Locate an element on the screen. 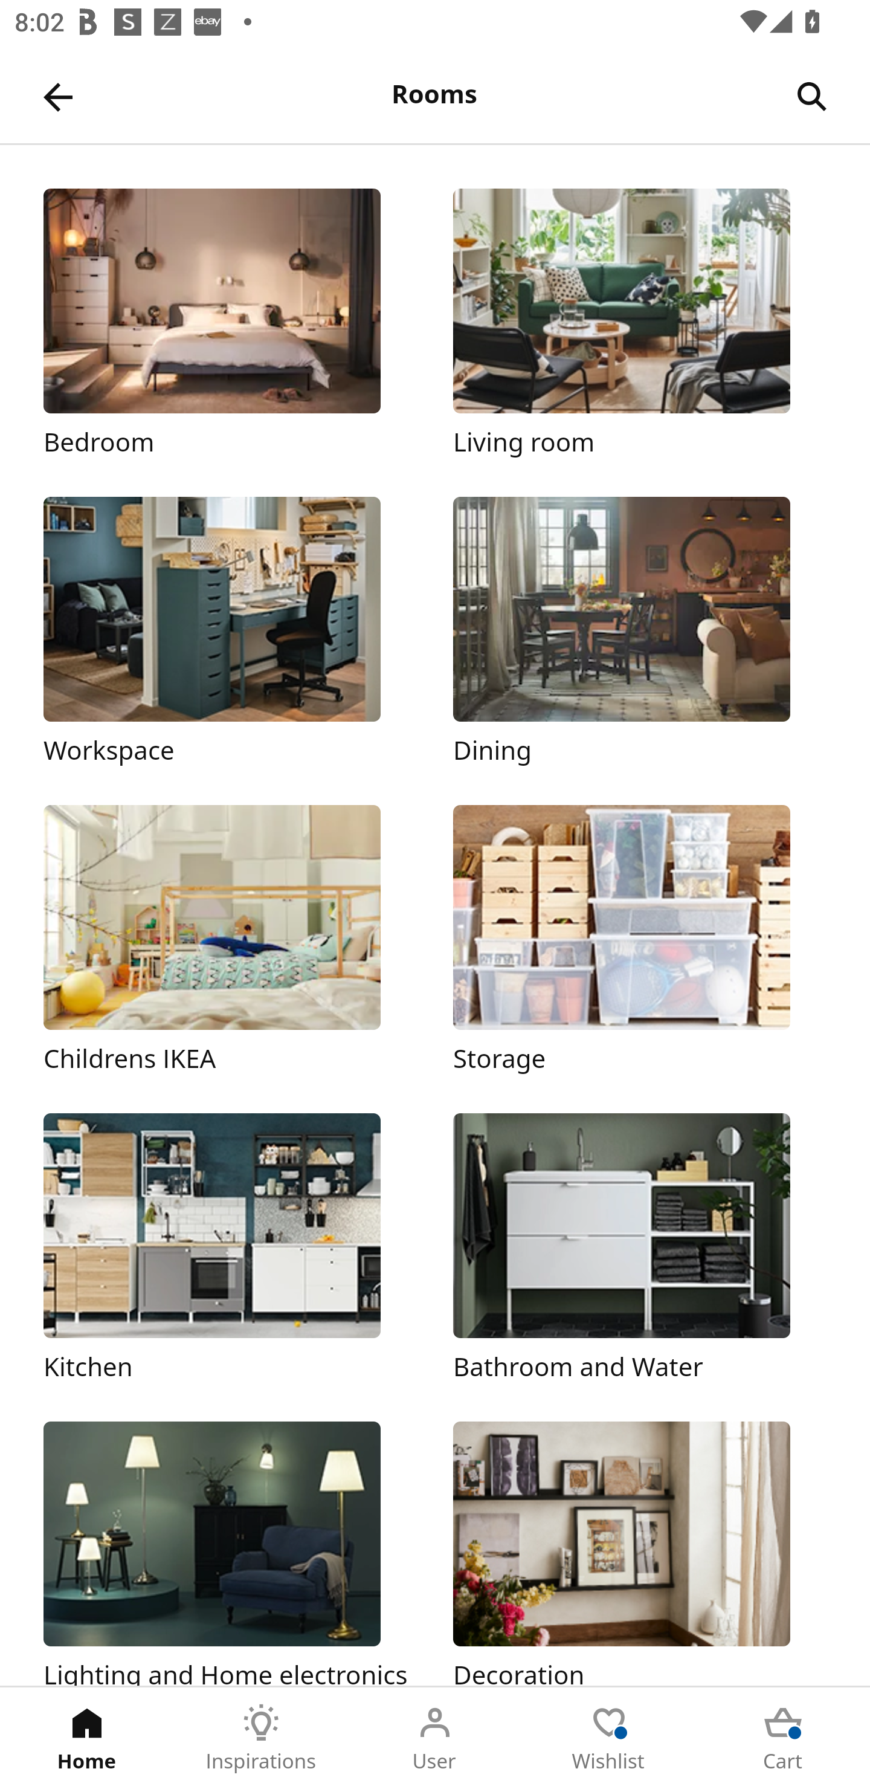 Image resolution: width=870 pixels, height=1789 pixels. Wishlist
Tab 4 of 5 is located at coordinates (609, 1738).